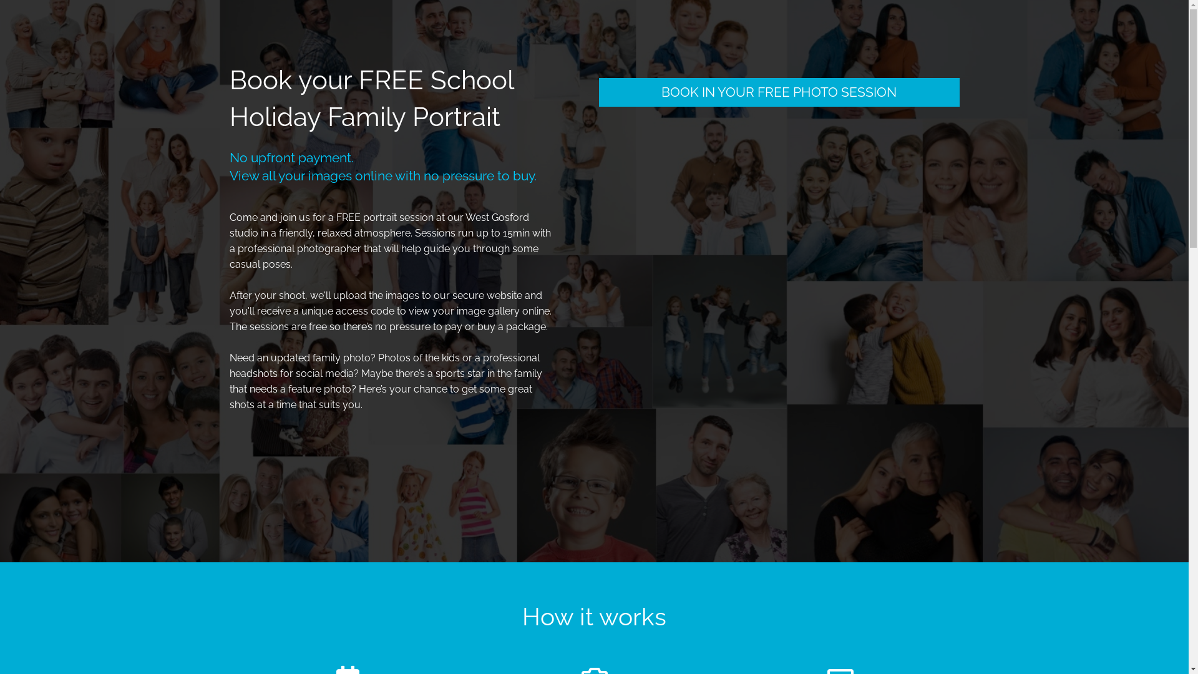  What do you see at coordinates (779, 303) in the screenshot?
I see `Select a Date & Time - Calendly` at bounding box center [779, 303].